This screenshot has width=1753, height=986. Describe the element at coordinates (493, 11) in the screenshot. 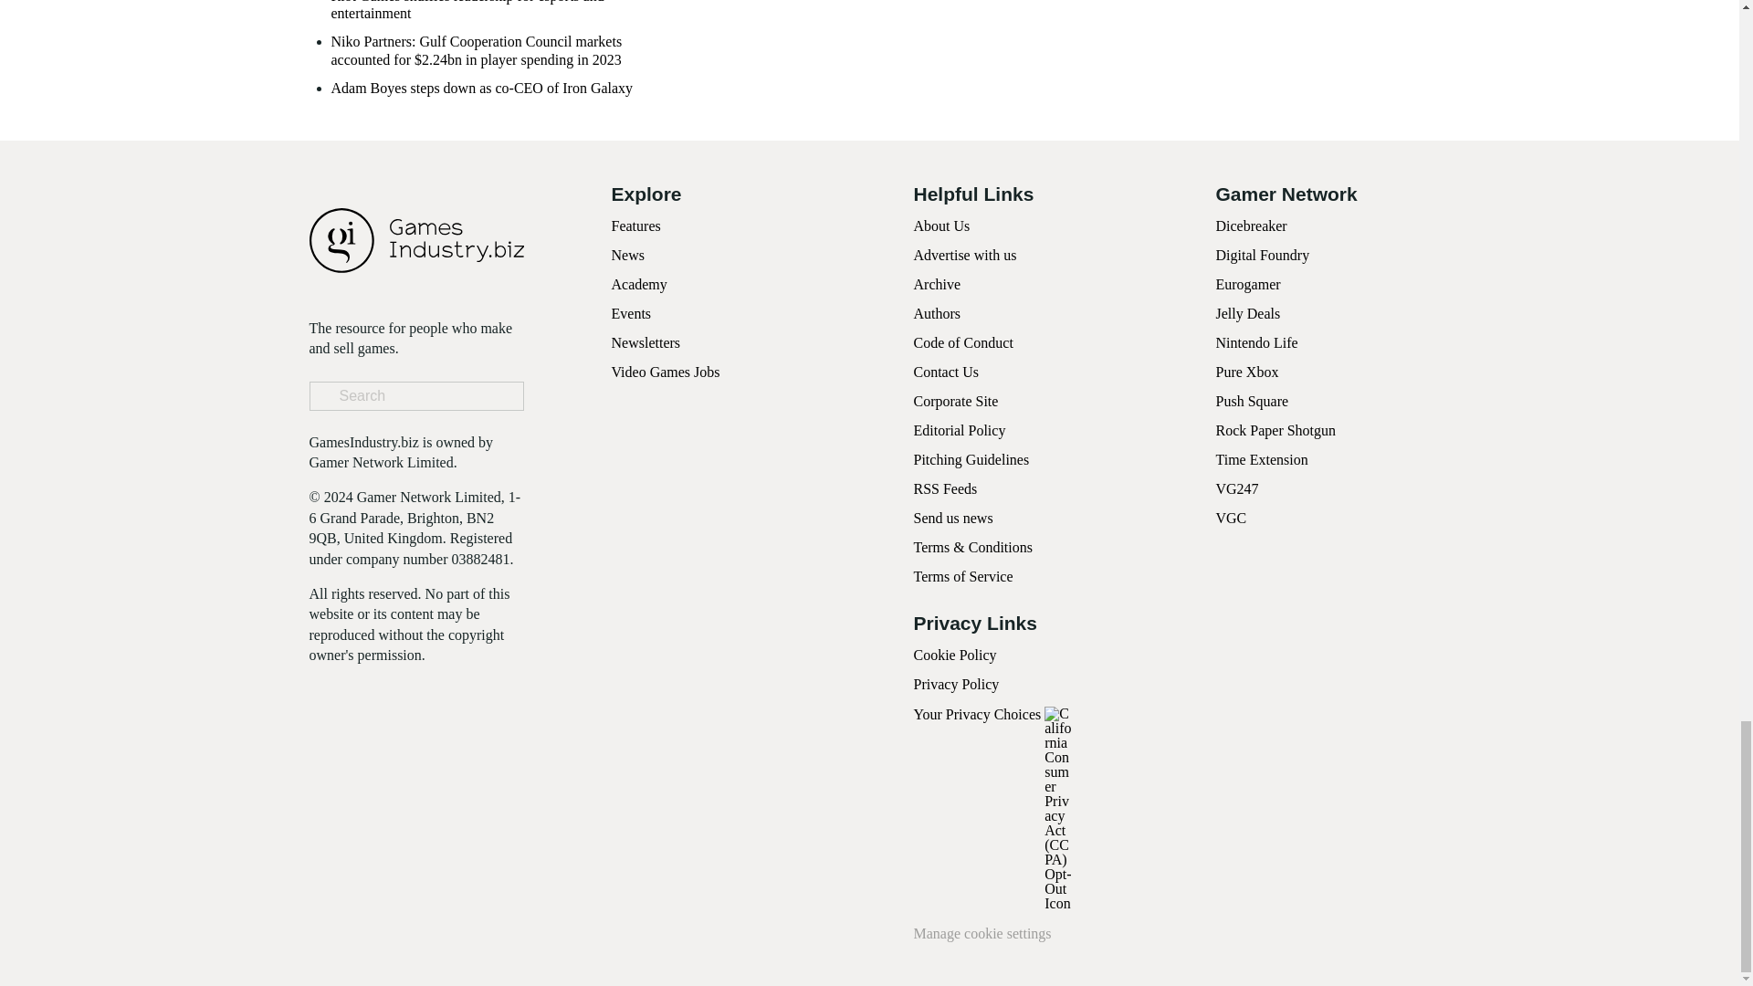

I see `Riot Games shuffles leadership for esports and entertainment` at that location.